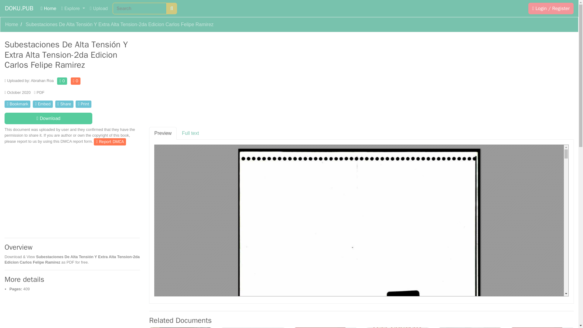 This screenshot has width=583, height=328. Describe the element at coordinates (12, 24) in the screenshot. I see `Home` at that location.